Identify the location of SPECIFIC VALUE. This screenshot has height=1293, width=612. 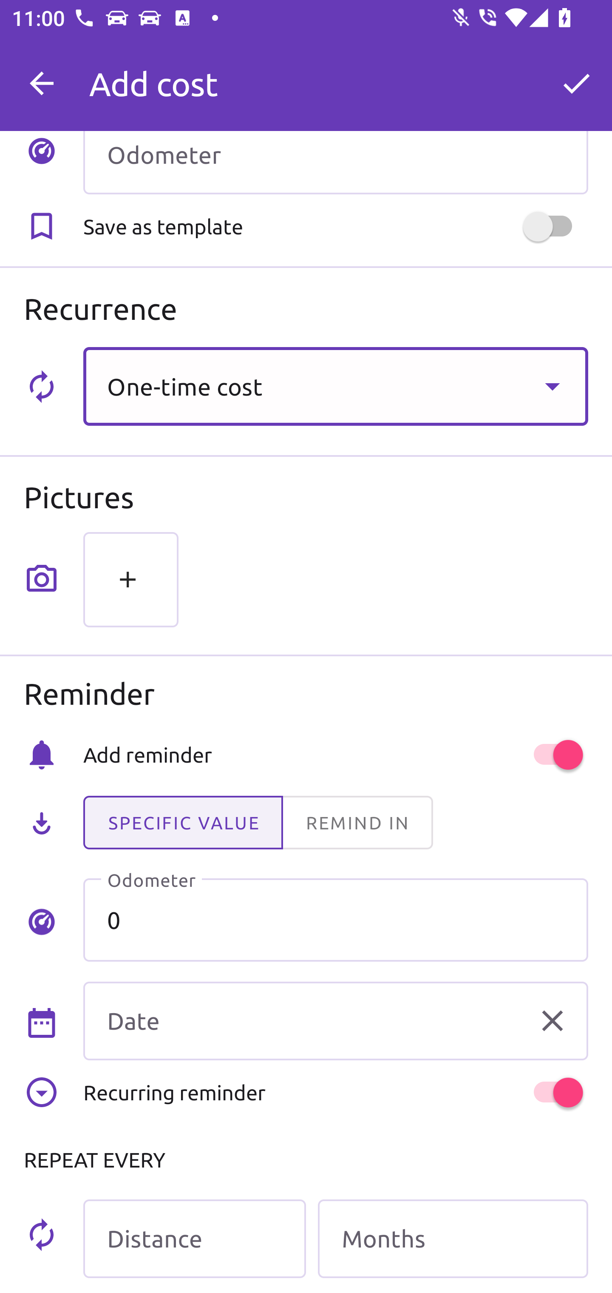
(183, 823).